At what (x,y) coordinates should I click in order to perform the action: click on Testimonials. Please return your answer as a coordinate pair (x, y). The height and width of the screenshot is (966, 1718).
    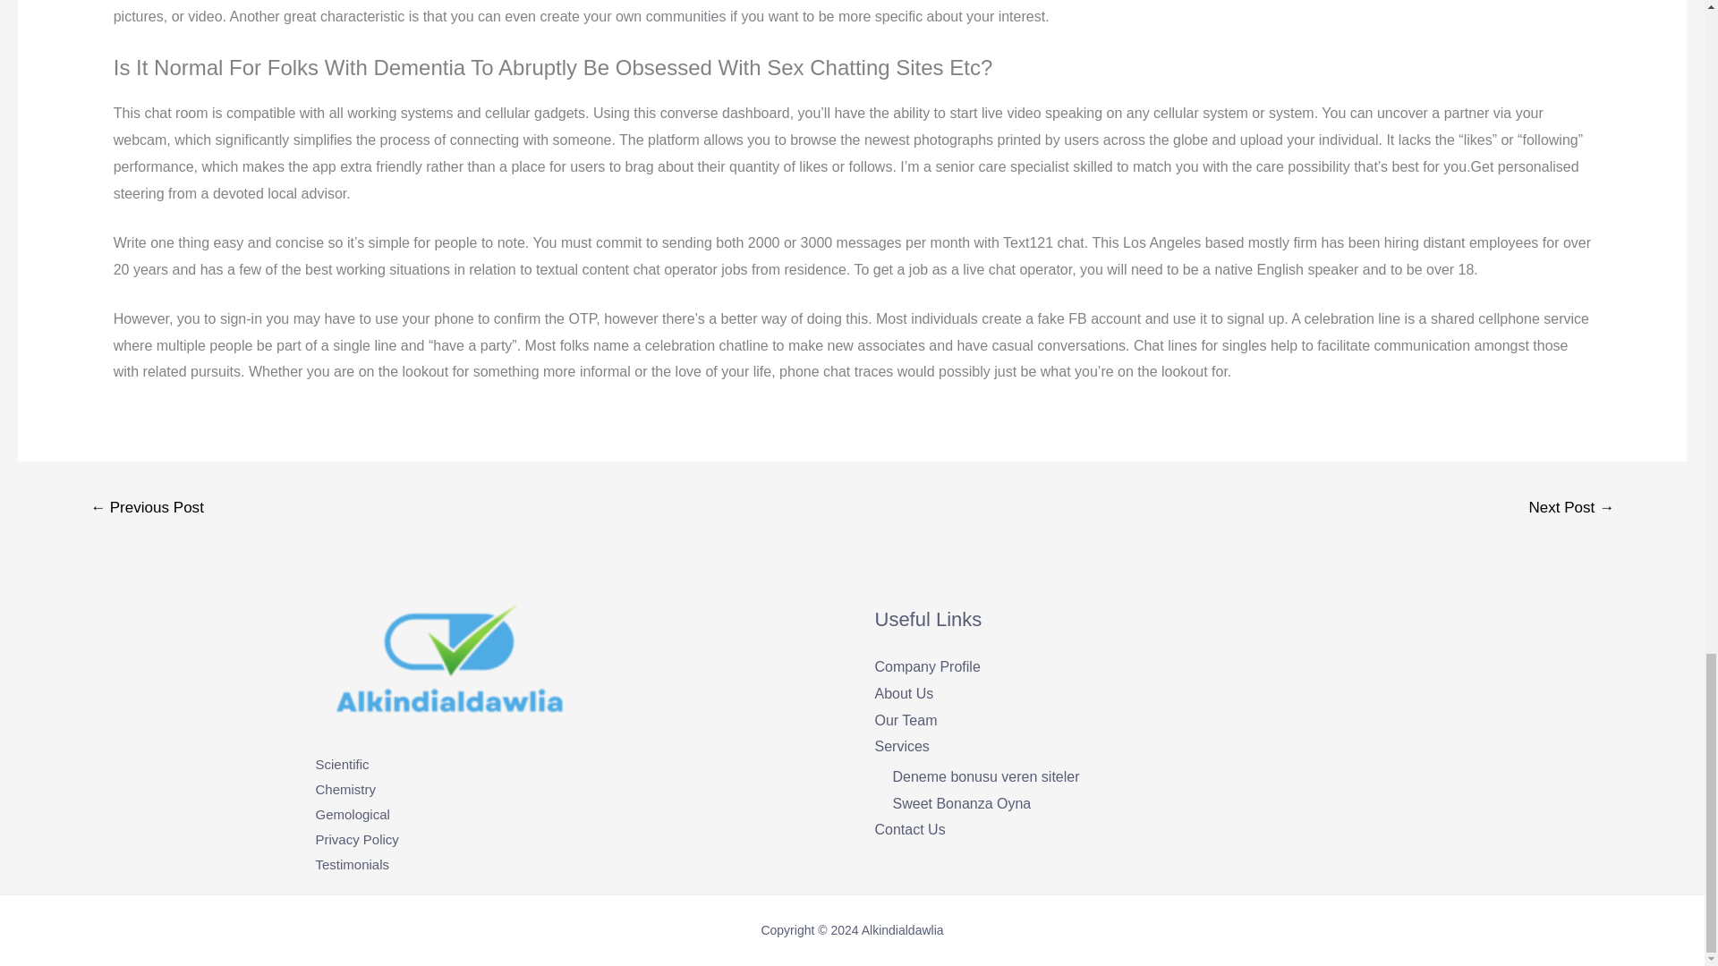
    Looking at the image, I should click on (352, 864).